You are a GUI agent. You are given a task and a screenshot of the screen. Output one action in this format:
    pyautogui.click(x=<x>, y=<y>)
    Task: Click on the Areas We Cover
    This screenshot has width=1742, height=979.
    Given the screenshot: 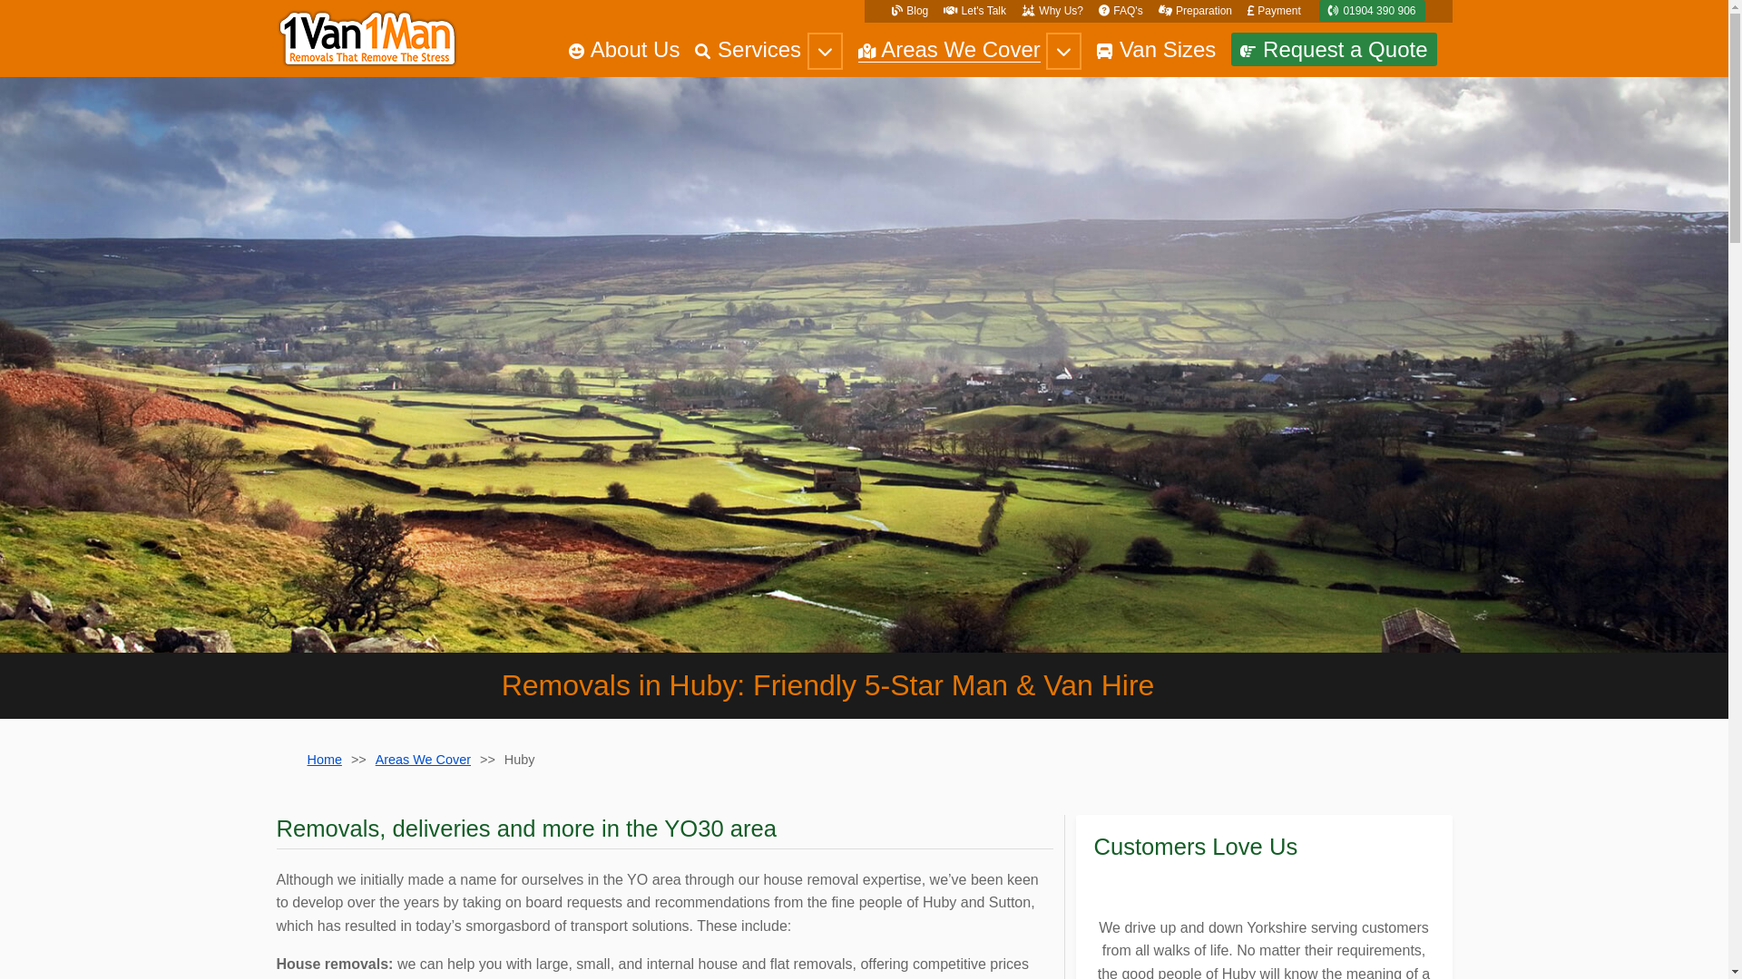 What is the action you would take?
    pyautogui.click(x=423, y=760)
    